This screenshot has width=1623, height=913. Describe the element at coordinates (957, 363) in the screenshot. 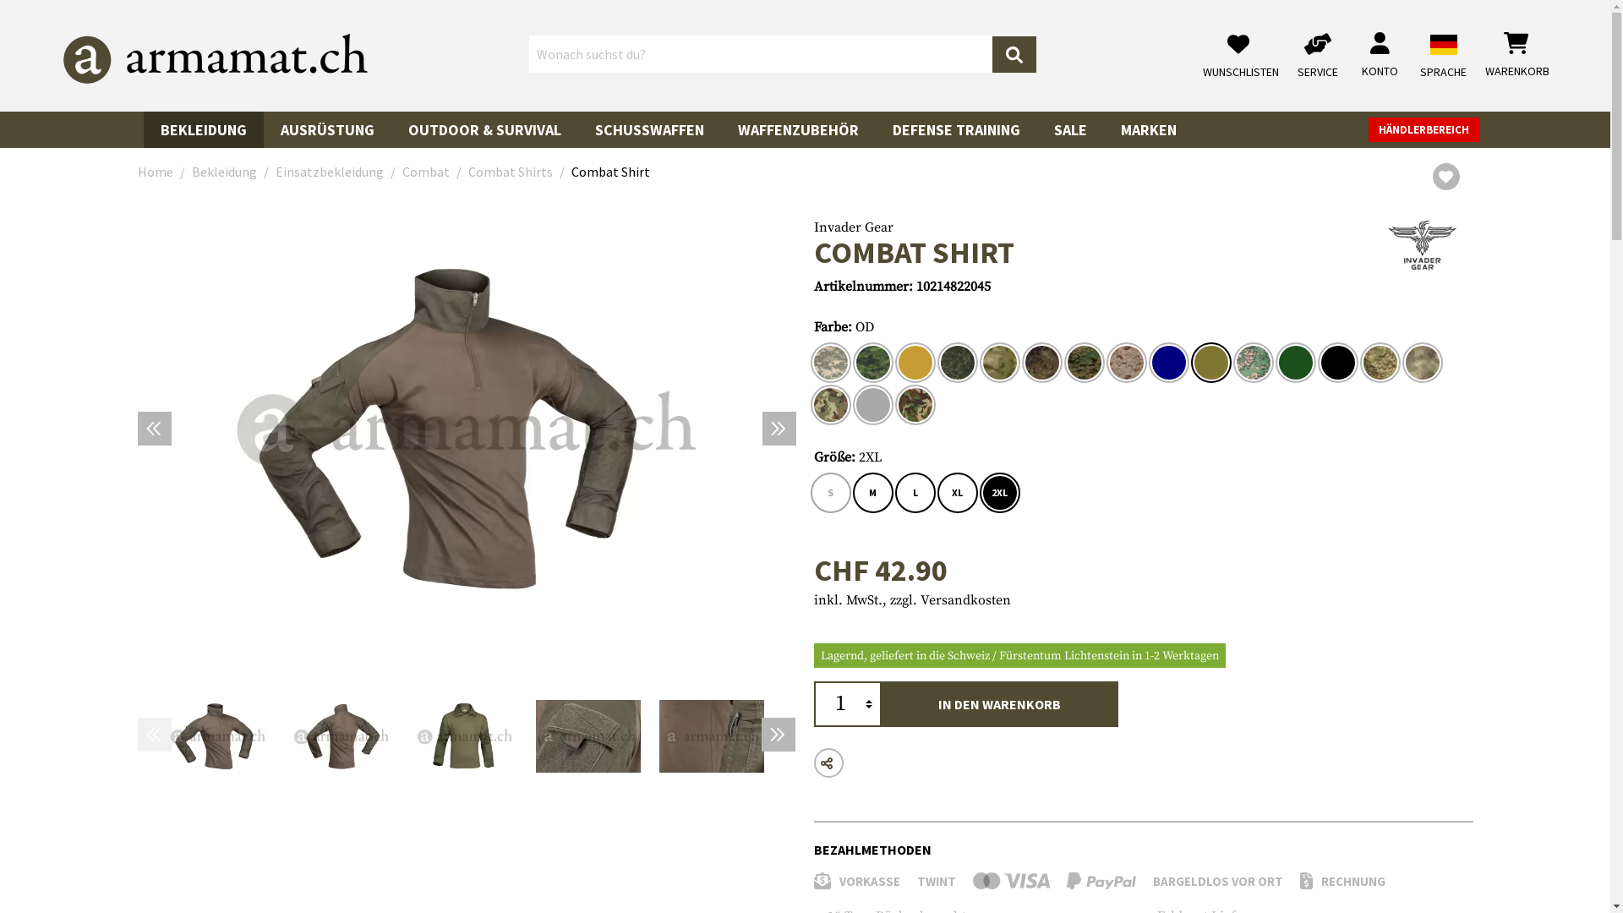

I see `Digital Flora` at that location.